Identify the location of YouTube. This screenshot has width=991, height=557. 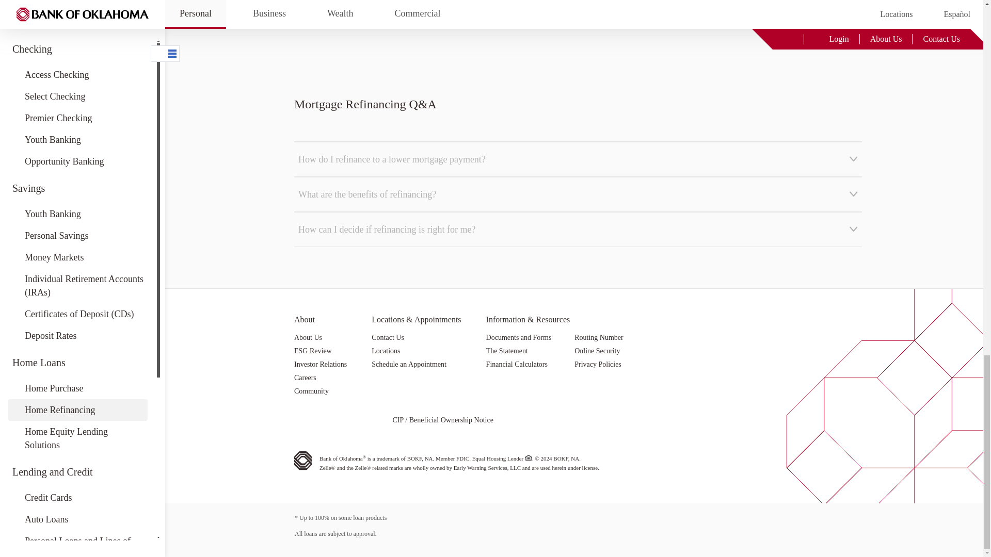
(373, 421).